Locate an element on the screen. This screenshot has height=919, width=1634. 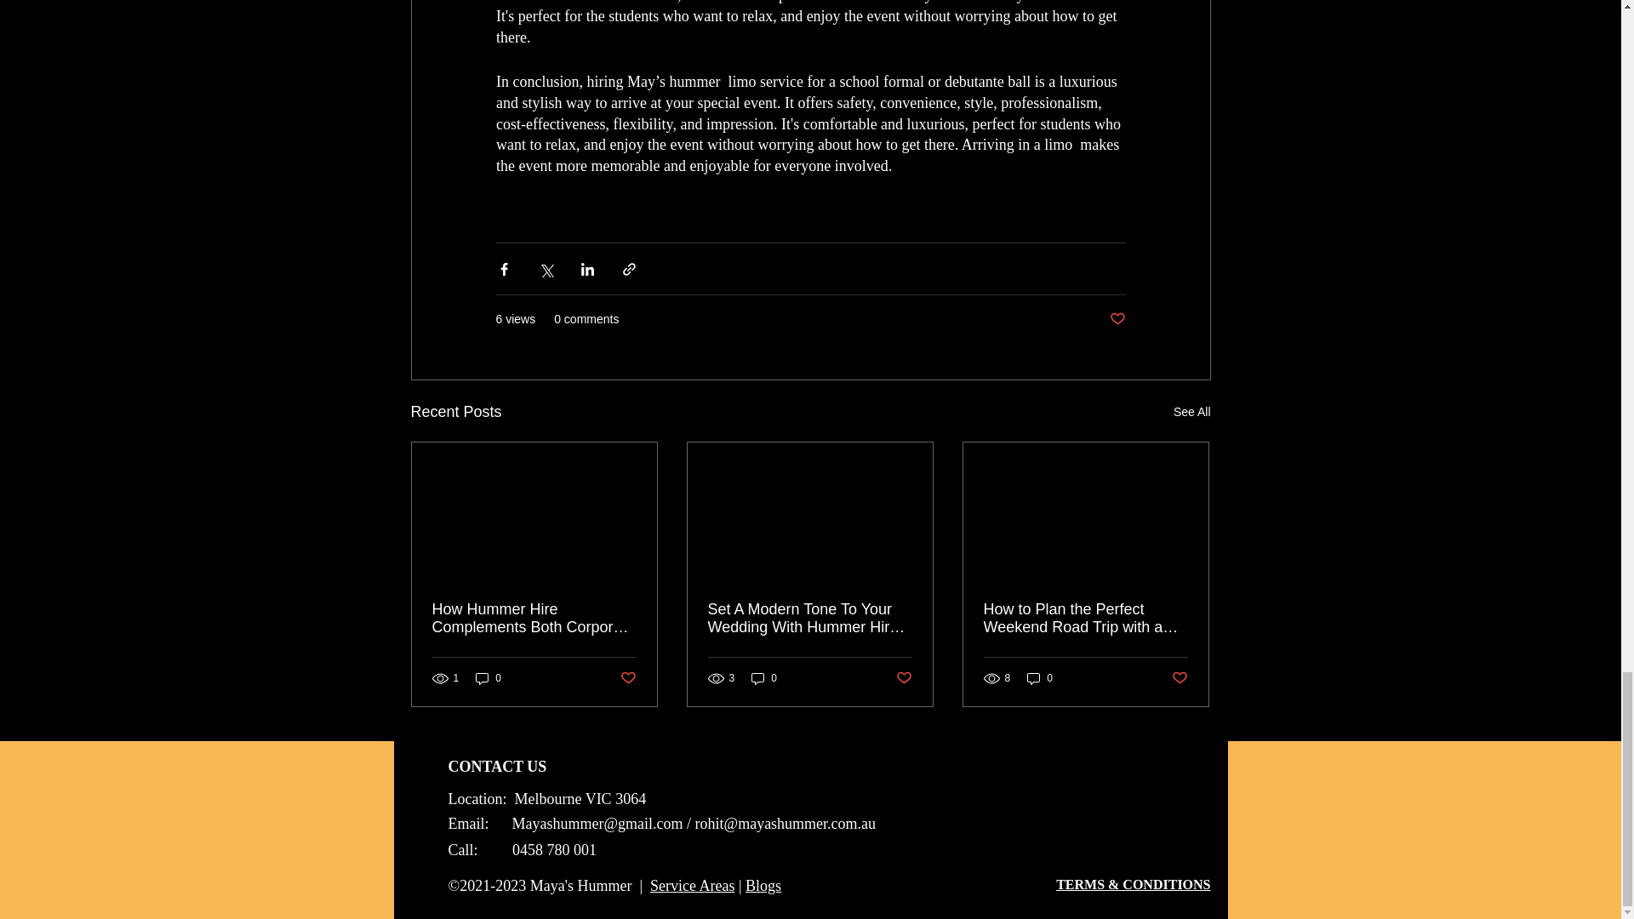
See All is located at coordinates (1191, 412).